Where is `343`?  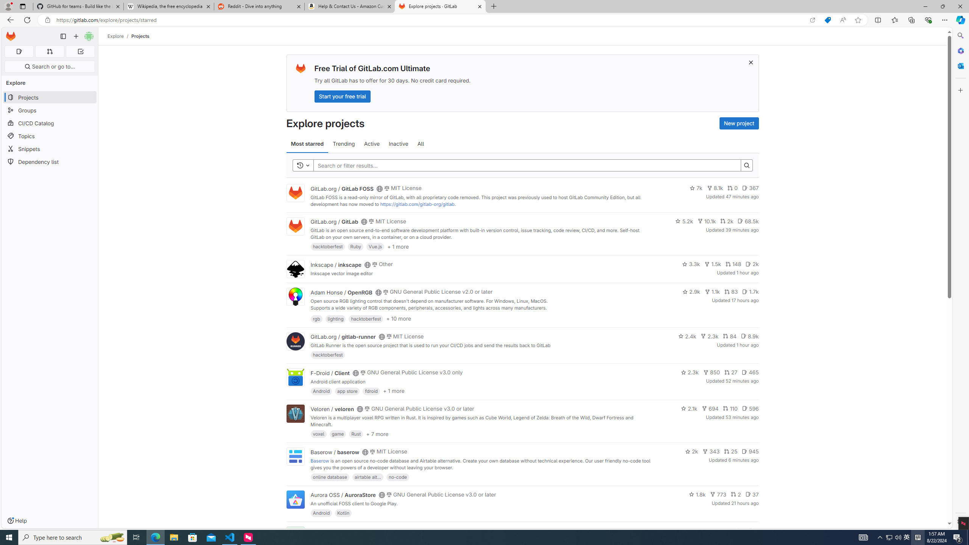 343 is located at coordinates (711, 451).